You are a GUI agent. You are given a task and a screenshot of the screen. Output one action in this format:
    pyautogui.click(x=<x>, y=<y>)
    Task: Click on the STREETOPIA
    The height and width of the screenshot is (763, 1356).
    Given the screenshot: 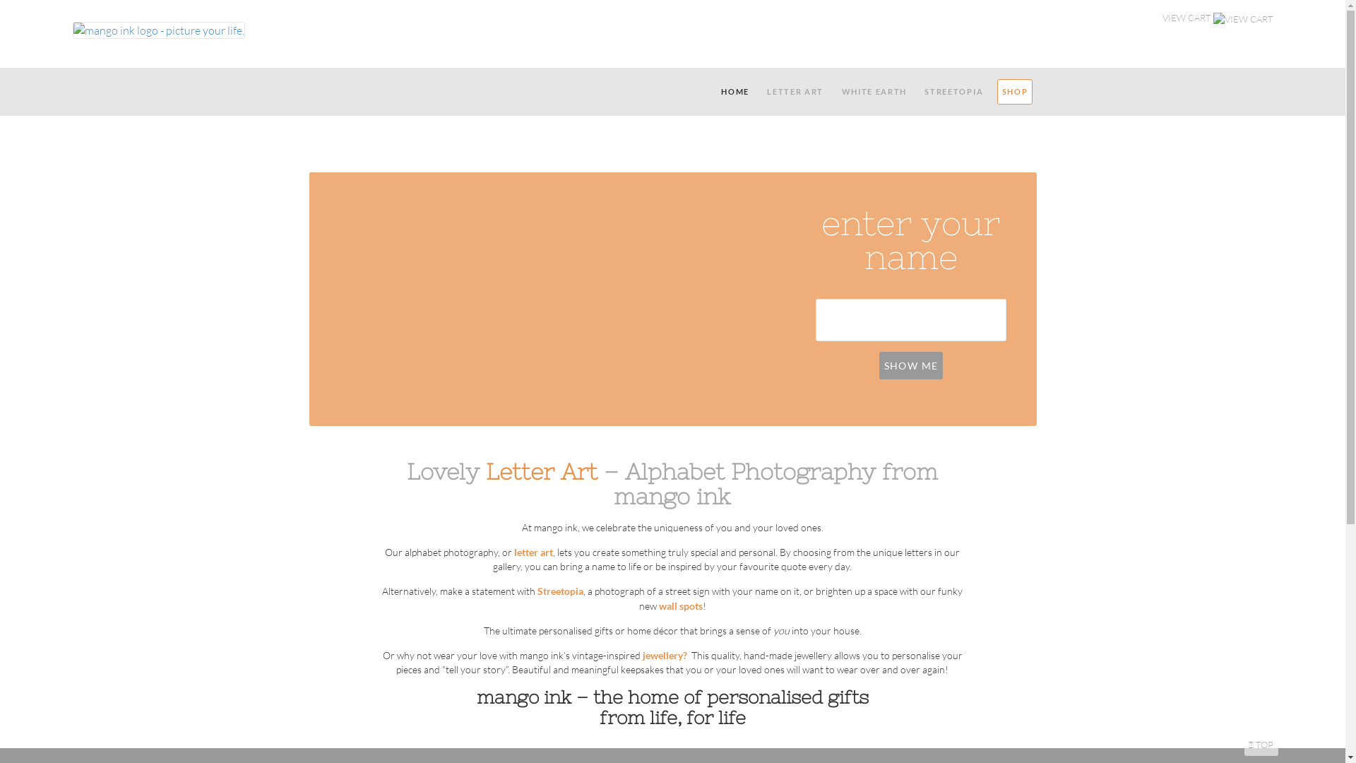 What is the action you would take?
    pyautogui.click(x=954, y=92)
    